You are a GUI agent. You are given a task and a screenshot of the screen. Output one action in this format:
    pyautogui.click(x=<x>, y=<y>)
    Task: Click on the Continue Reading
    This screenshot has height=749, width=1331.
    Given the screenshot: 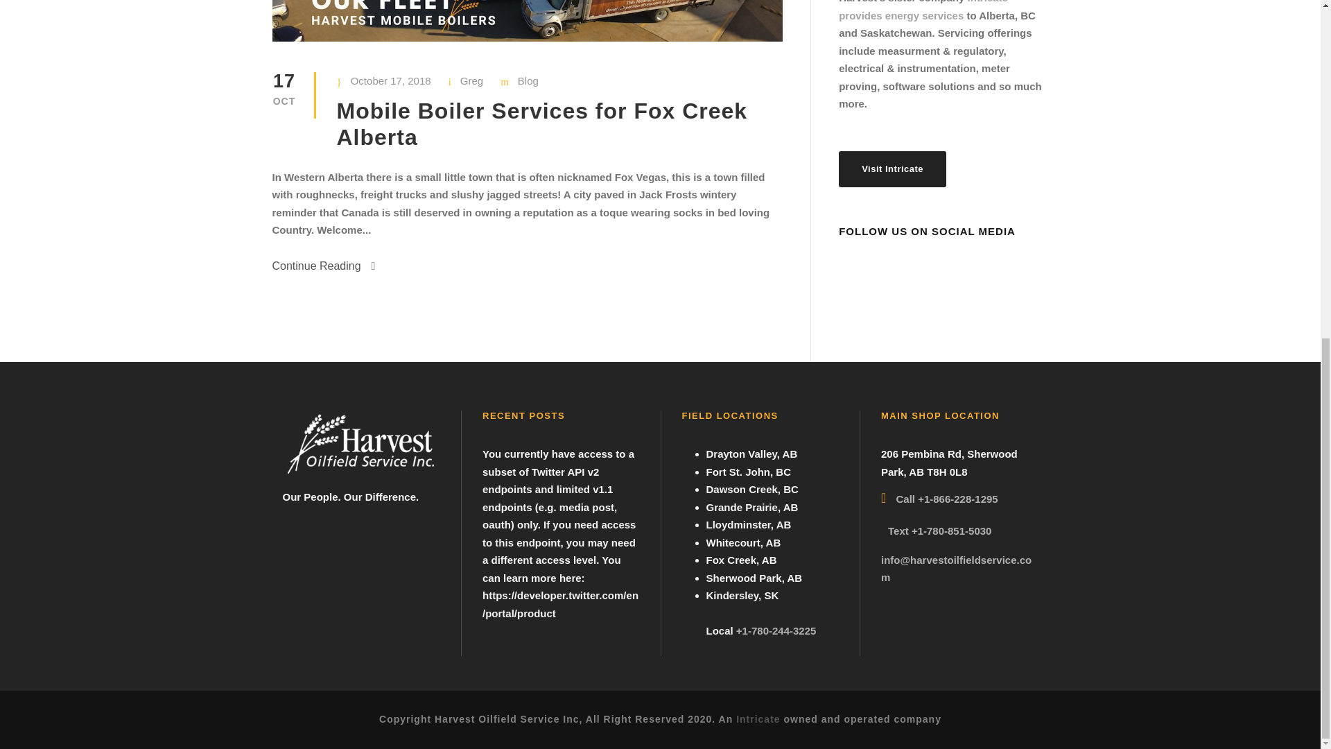 What is the action you would take?
    pyautogui.click(x=323, y=266)
    